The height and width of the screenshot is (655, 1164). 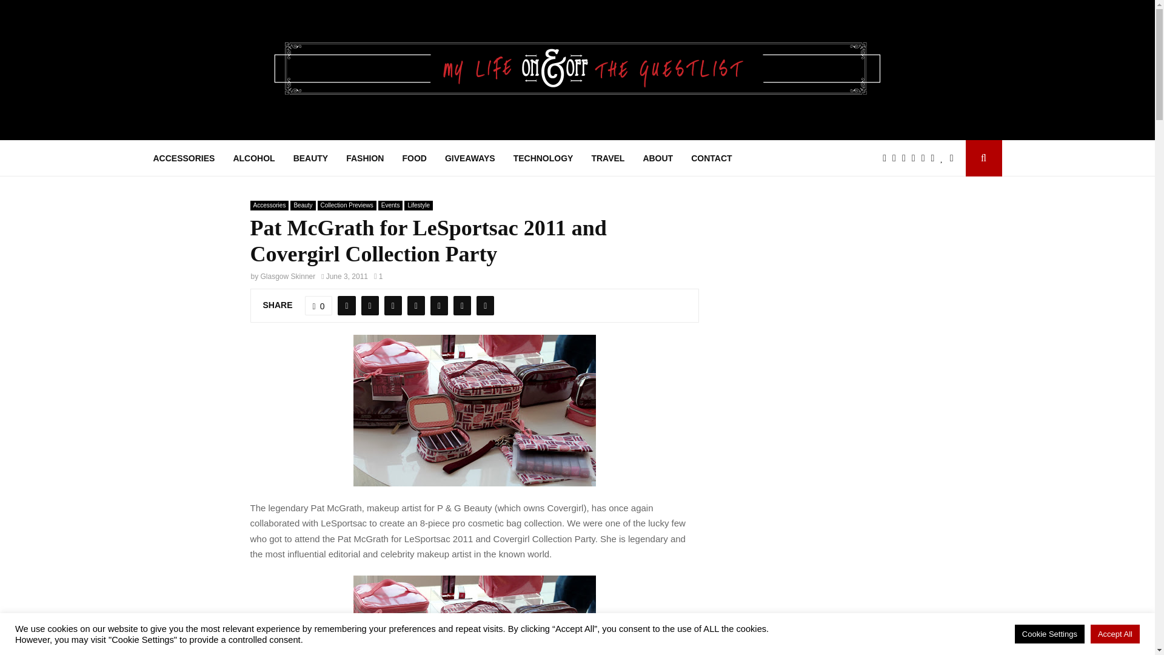 I want to click on GIVEAWAYS, so click(x=470, y=158).